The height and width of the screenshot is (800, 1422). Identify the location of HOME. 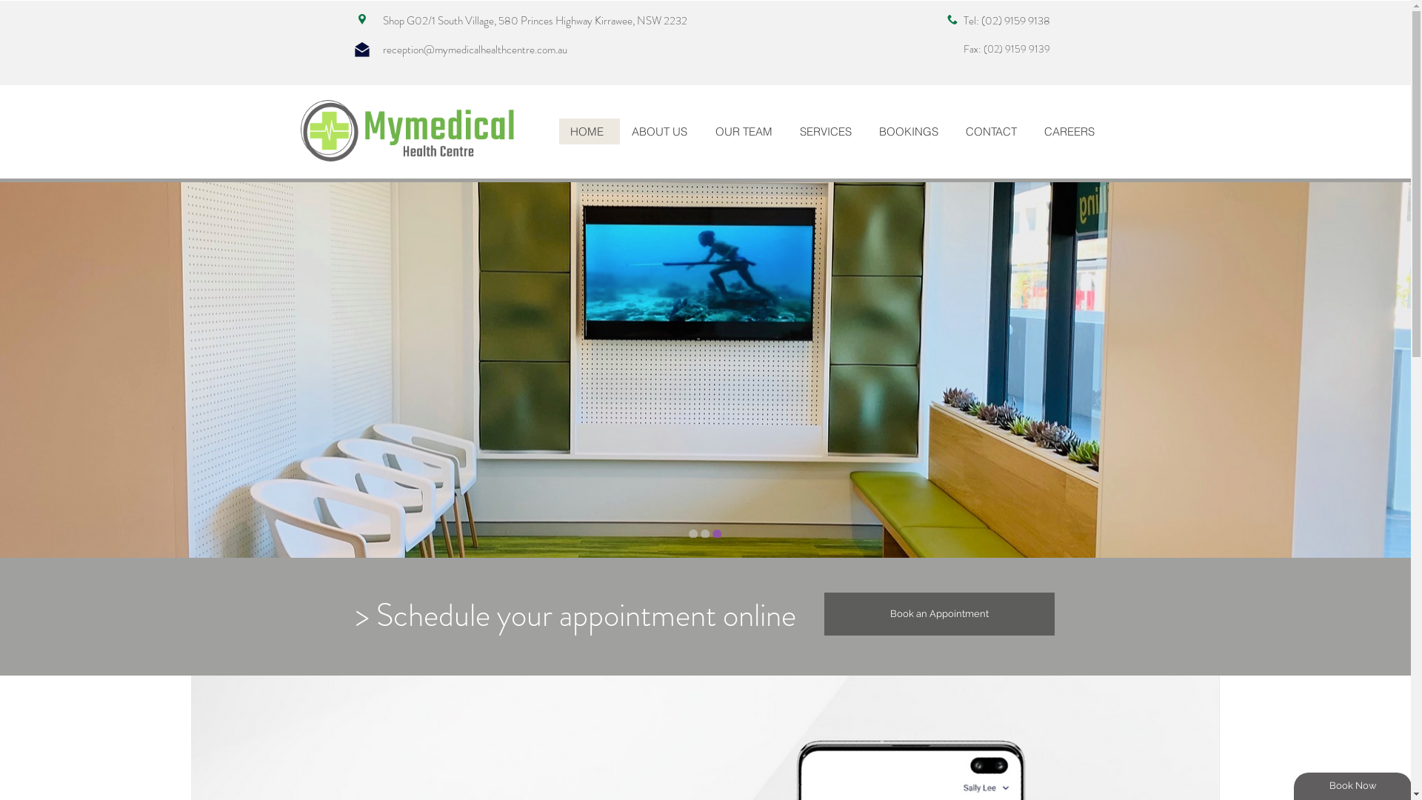
(589, 132).